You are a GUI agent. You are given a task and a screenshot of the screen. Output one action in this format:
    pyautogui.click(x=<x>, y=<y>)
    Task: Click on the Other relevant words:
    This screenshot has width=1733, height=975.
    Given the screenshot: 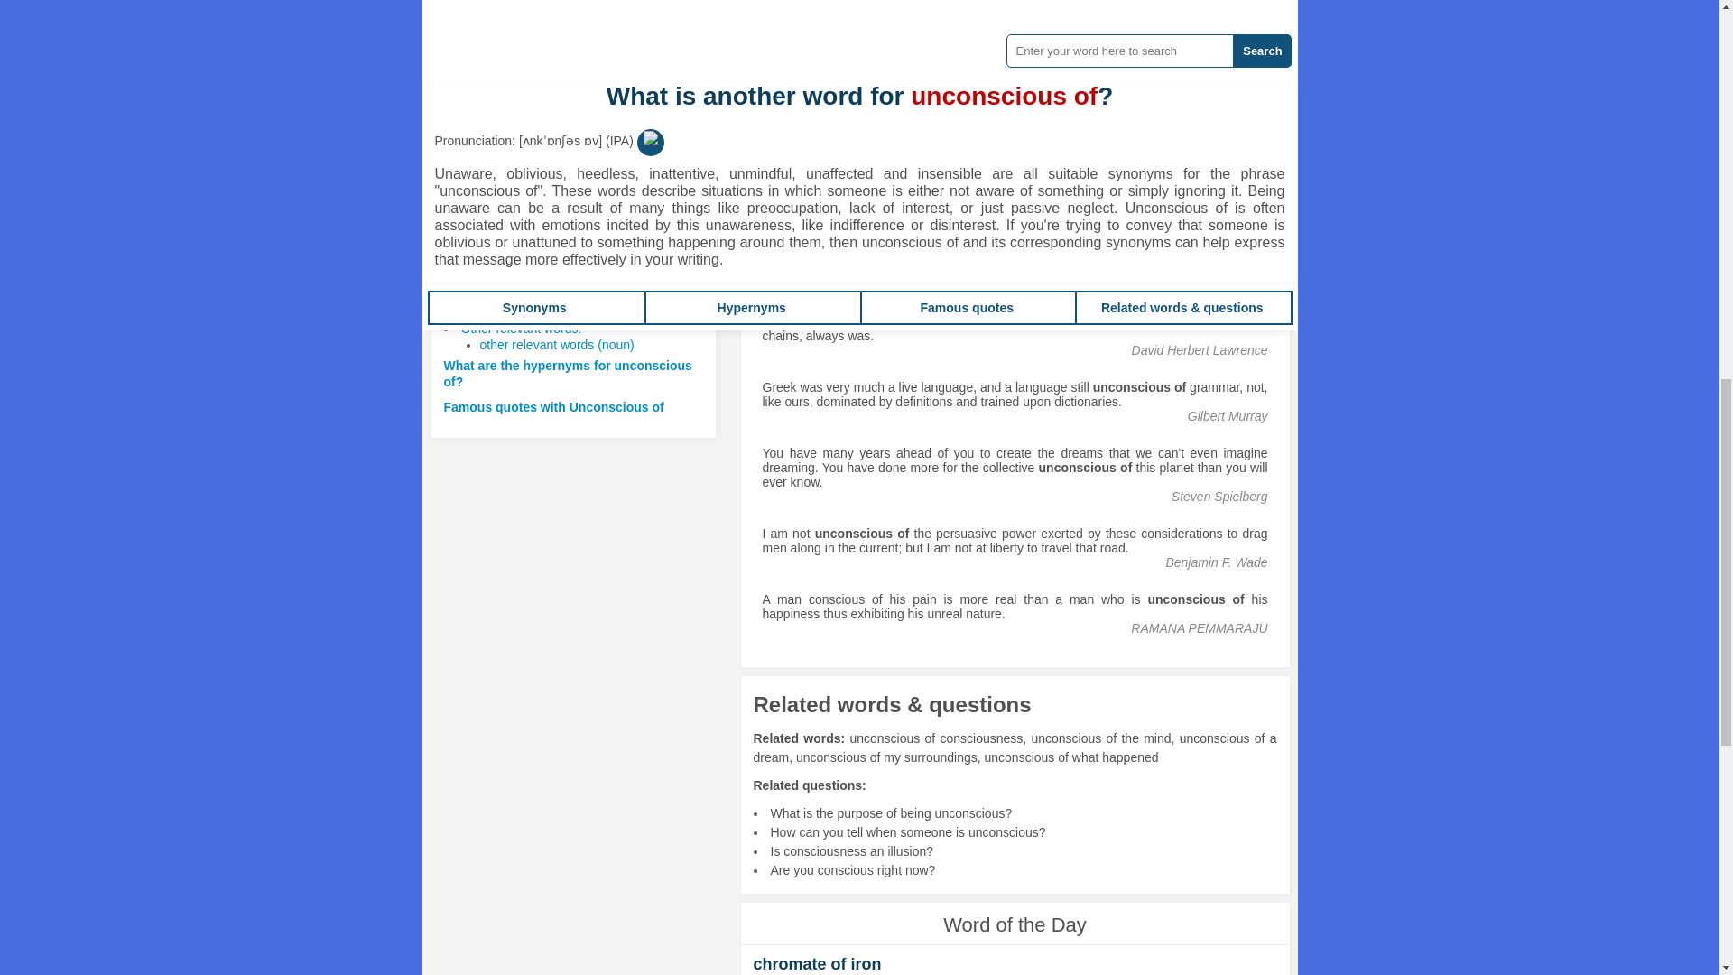 What is the action you would take?
    pyautogui.click(x=520, y=329)
    